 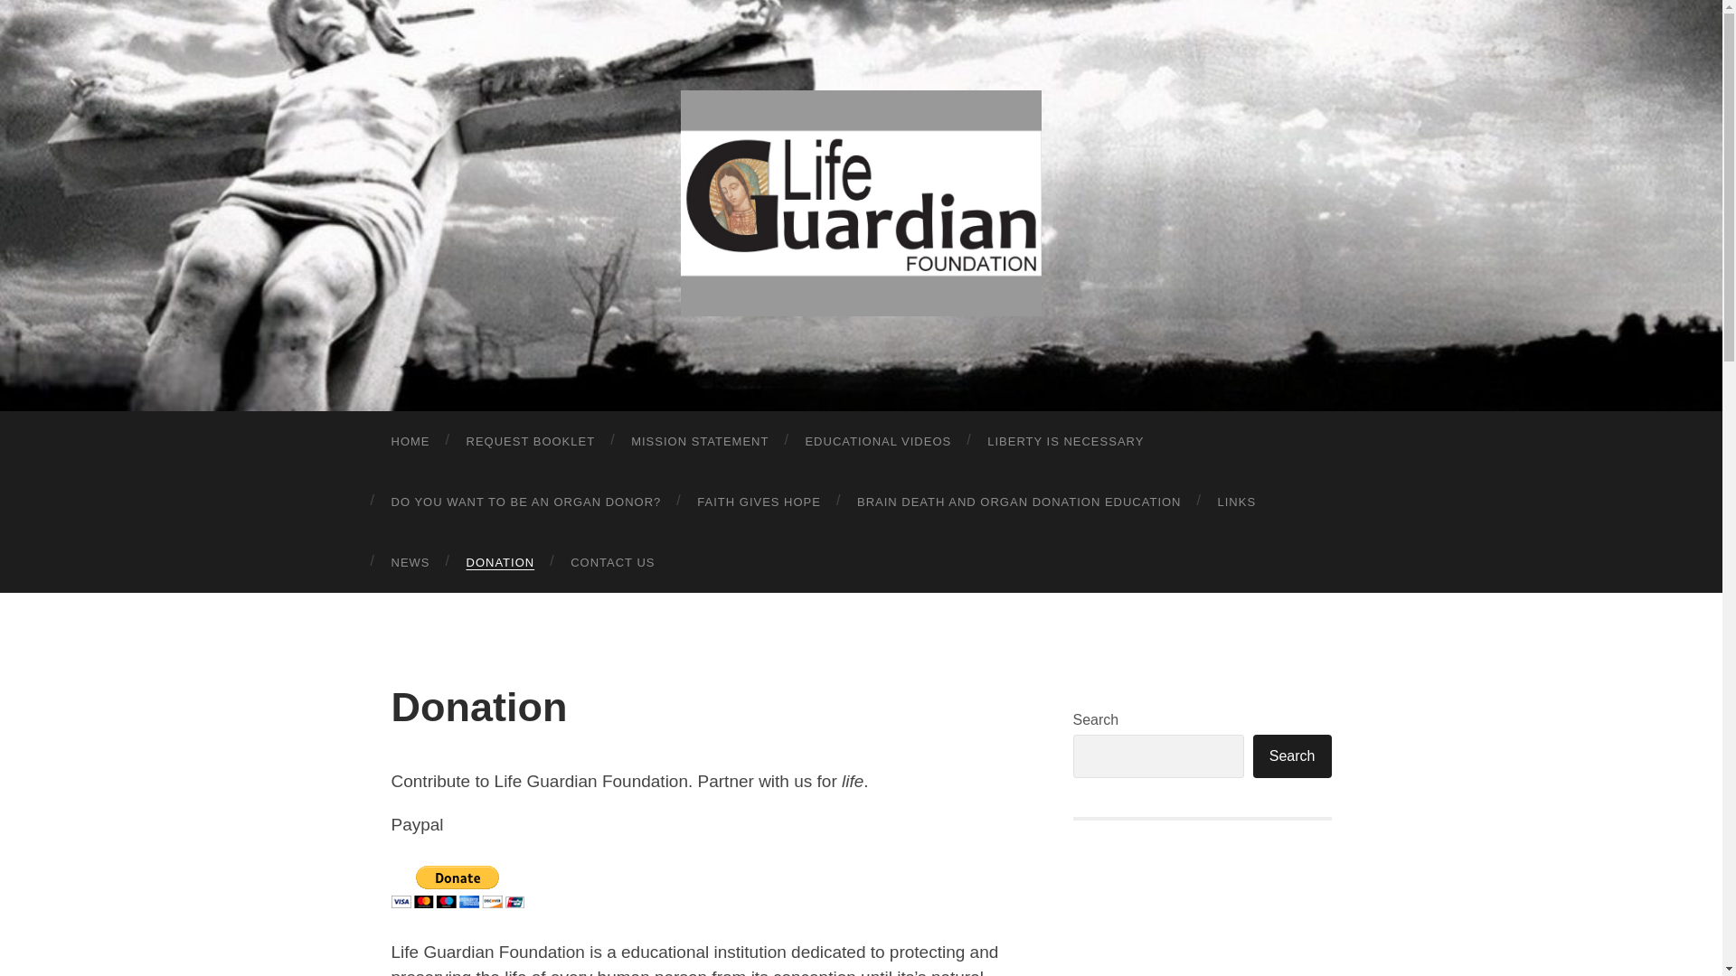 I want to click on CONTACT US, so click(x=612, y=562).